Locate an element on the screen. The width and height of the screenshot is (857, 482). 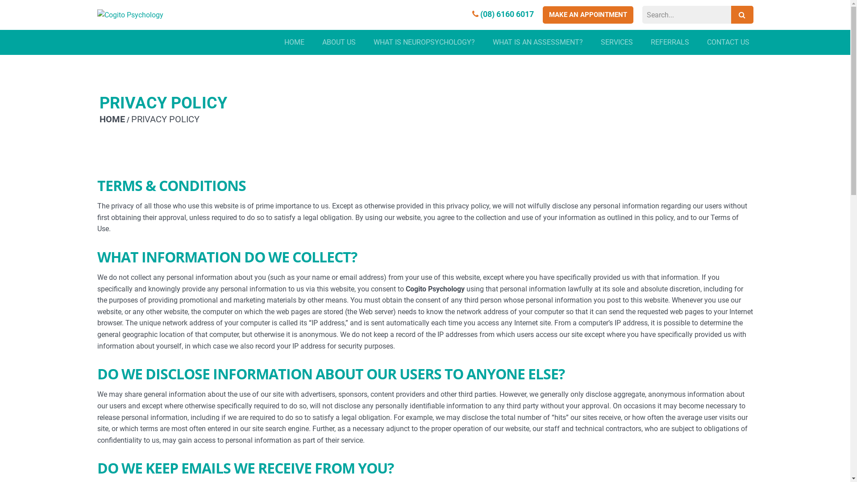
HOME is located at coordinates (294, 43).